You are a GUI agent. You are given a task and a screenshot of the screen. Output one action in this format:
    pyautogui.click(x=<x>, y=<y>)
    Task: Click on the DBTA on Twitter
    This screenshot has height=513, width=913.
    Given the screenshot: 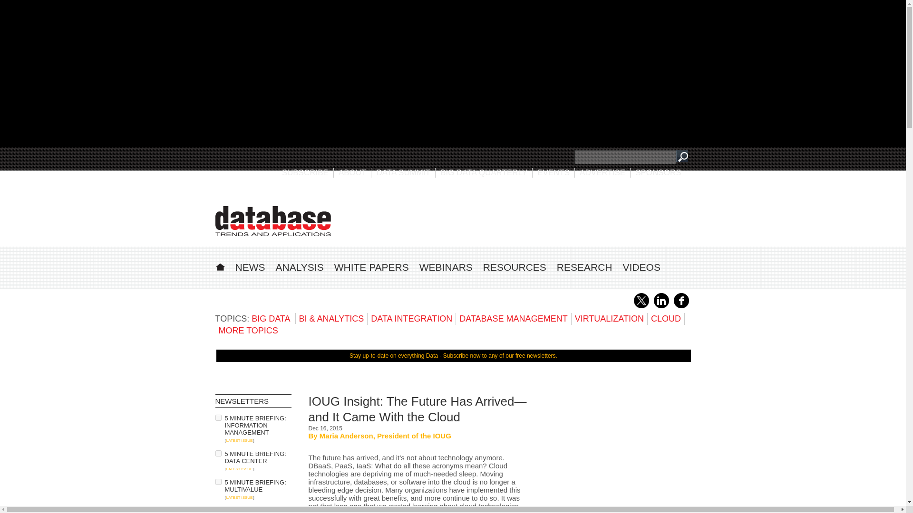 What is the action you would take?
    pyautogui.click(x=641, y=306)
    